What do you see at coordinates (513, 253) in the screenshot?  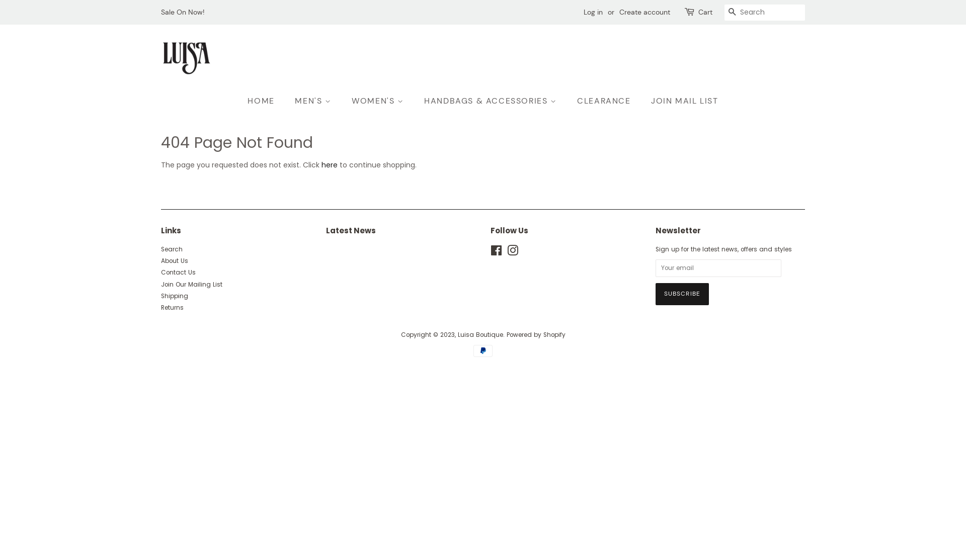 I see `Instagram` at bounding box center [513, 253].